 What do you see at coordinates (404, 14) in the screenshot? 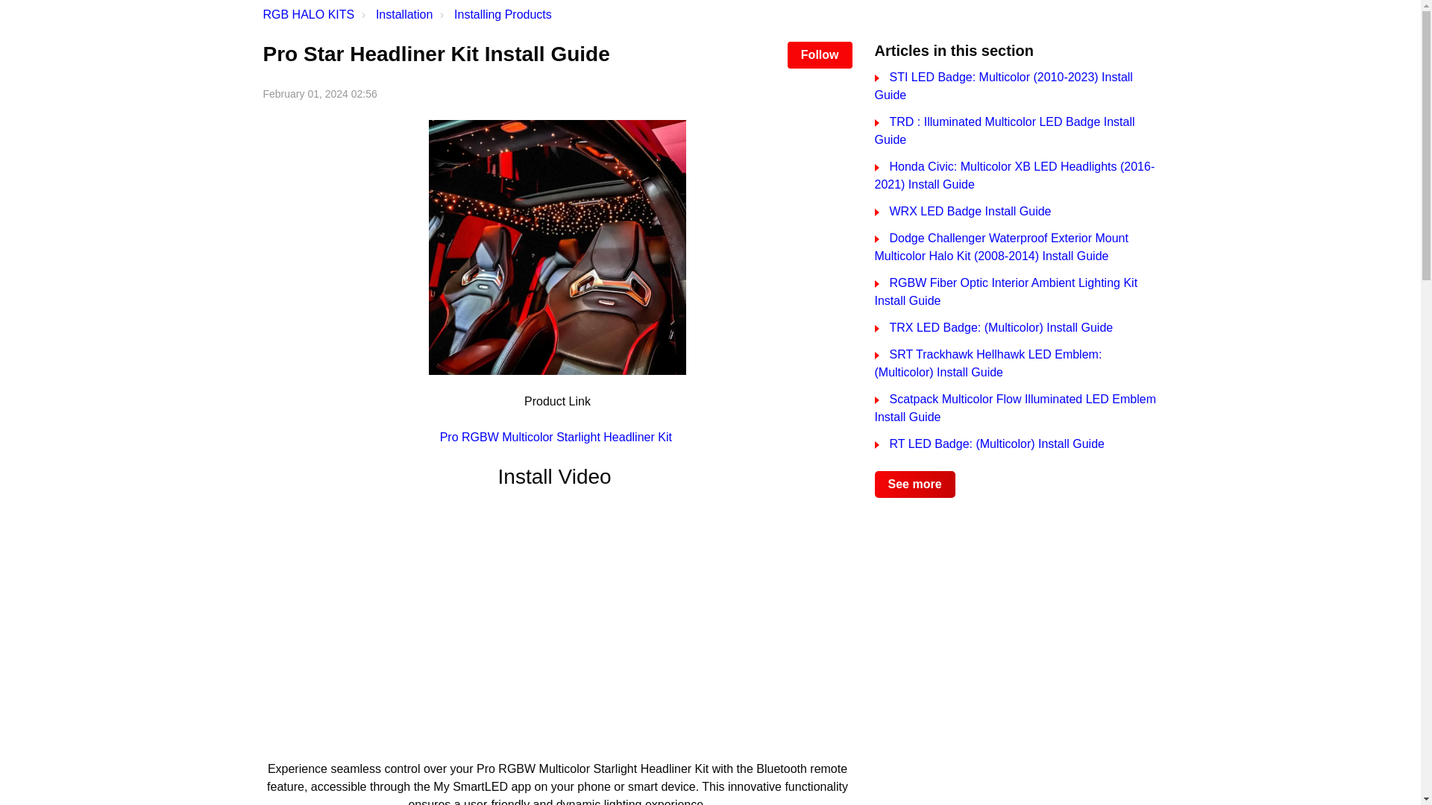
I see `Installation` at bounding box center [404, 14].